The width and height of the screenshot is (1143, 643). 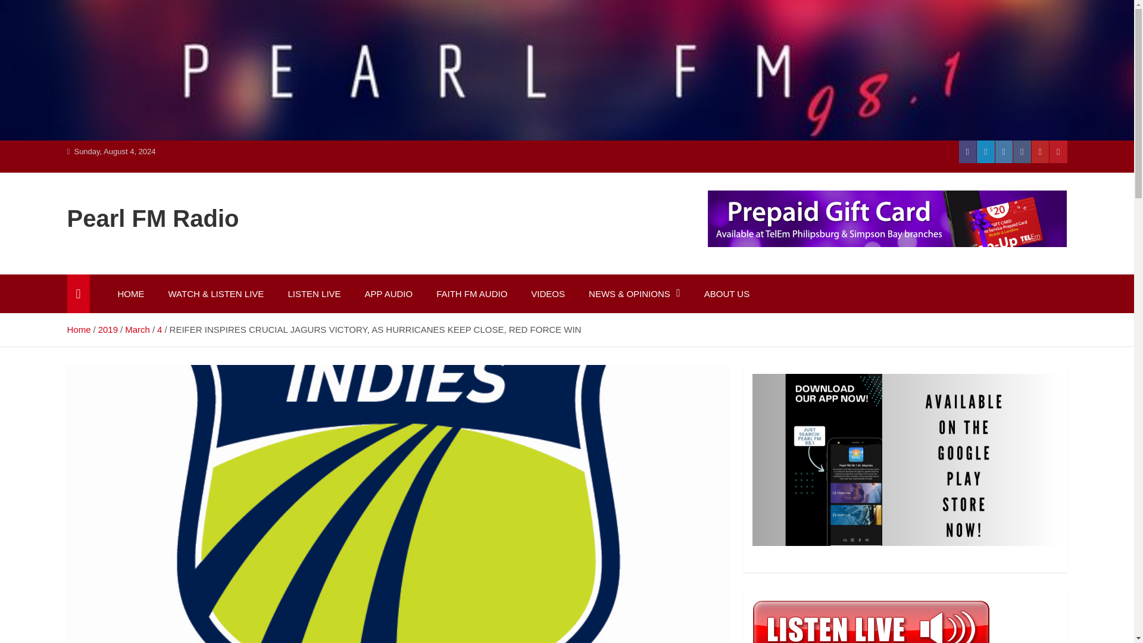 I want to click on FAITH FM AUDIO, so click(x=471, y=294).